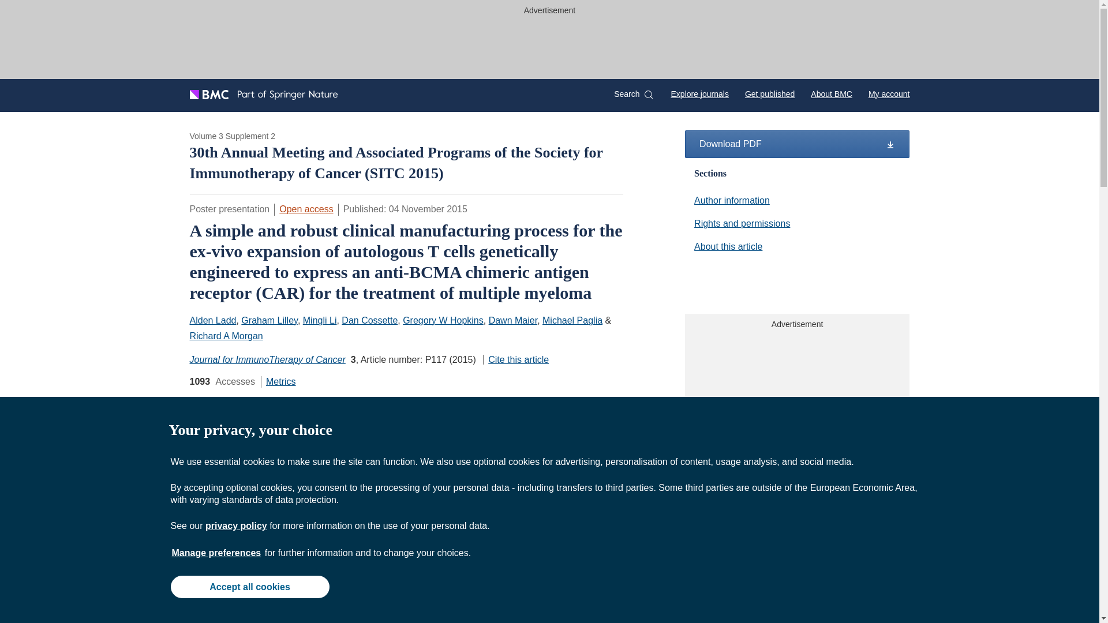 This screenshot has height=623, width=1108. Describe the element at coordinates (269, 320) in the screenshot. I see `Graham Lilley` at that location.